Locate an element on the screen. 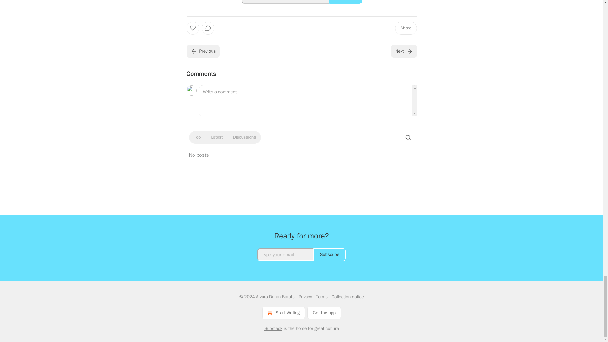 Image resolution: width=608 pixels, height=342 pixels. Share is located at coordinates (405, 28).